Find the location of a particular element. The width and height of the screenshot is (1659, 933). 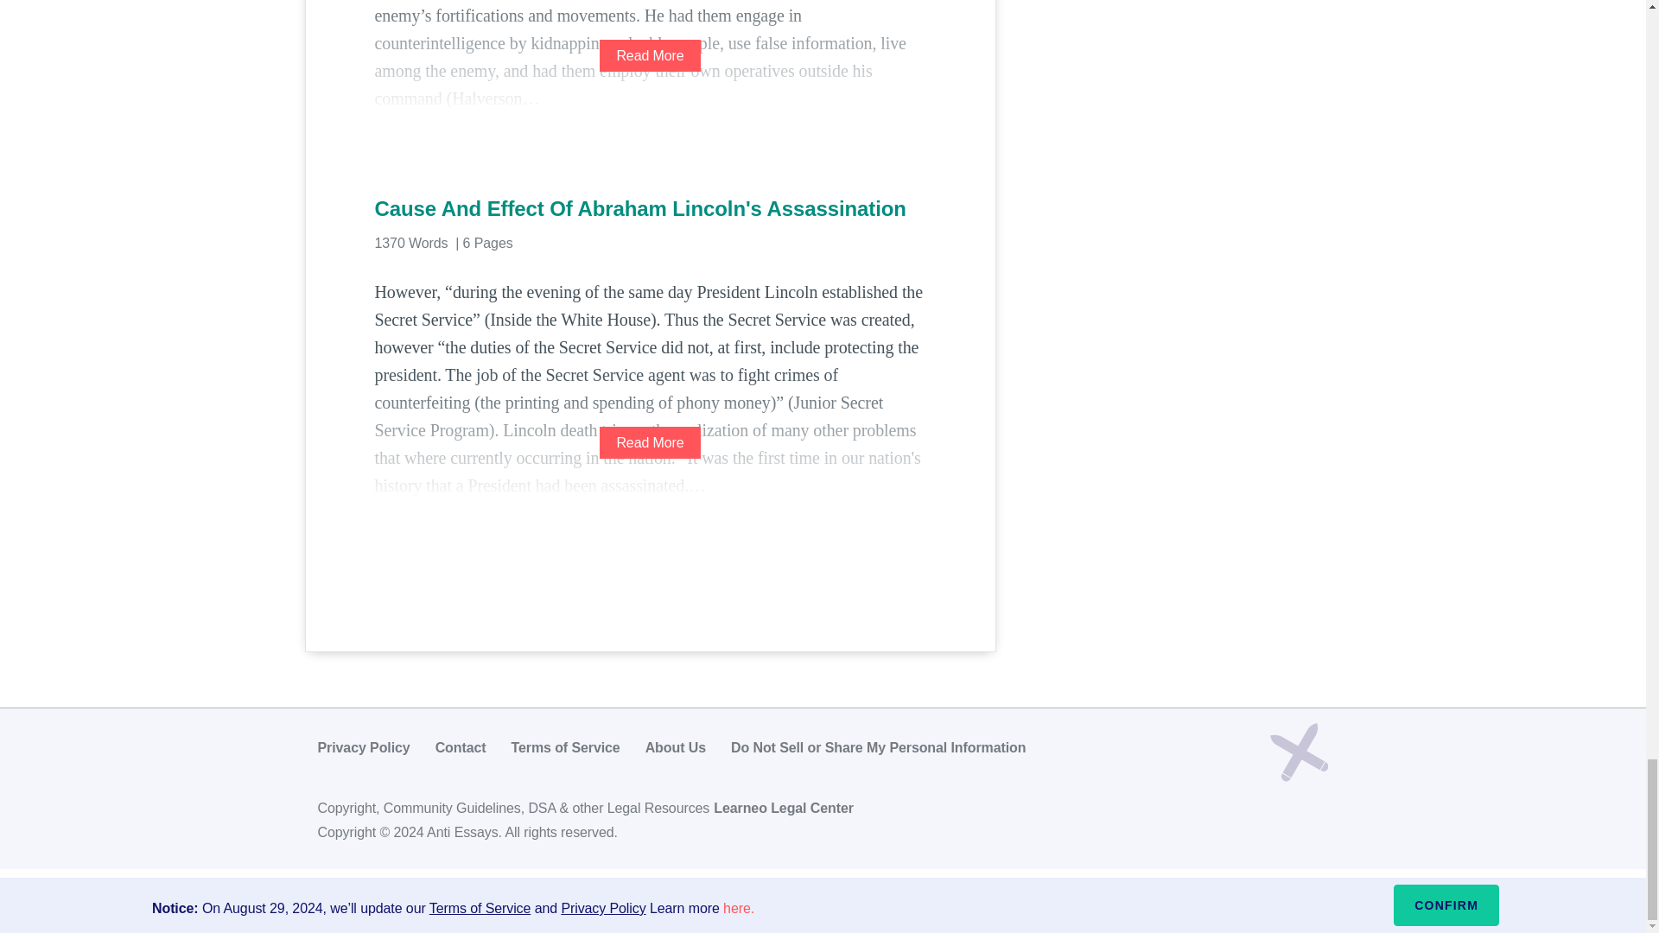

Terms of Service is located at coordinates (565, 747).